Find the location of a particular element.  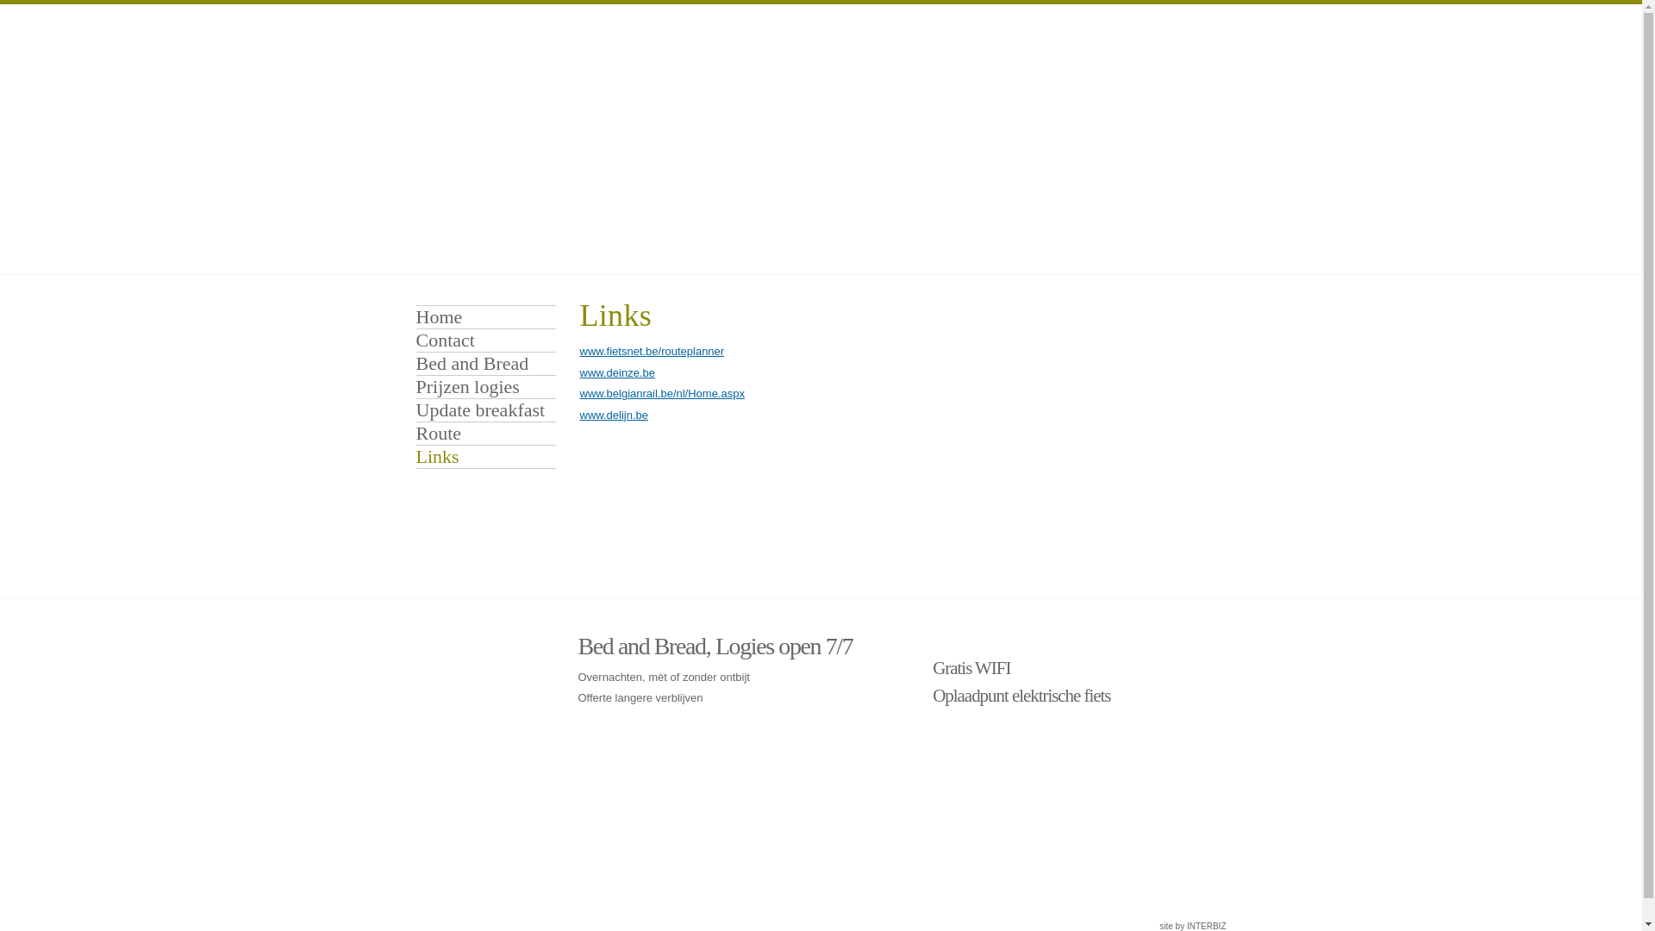

Bed and Bread is located at coordinates (486, 364).